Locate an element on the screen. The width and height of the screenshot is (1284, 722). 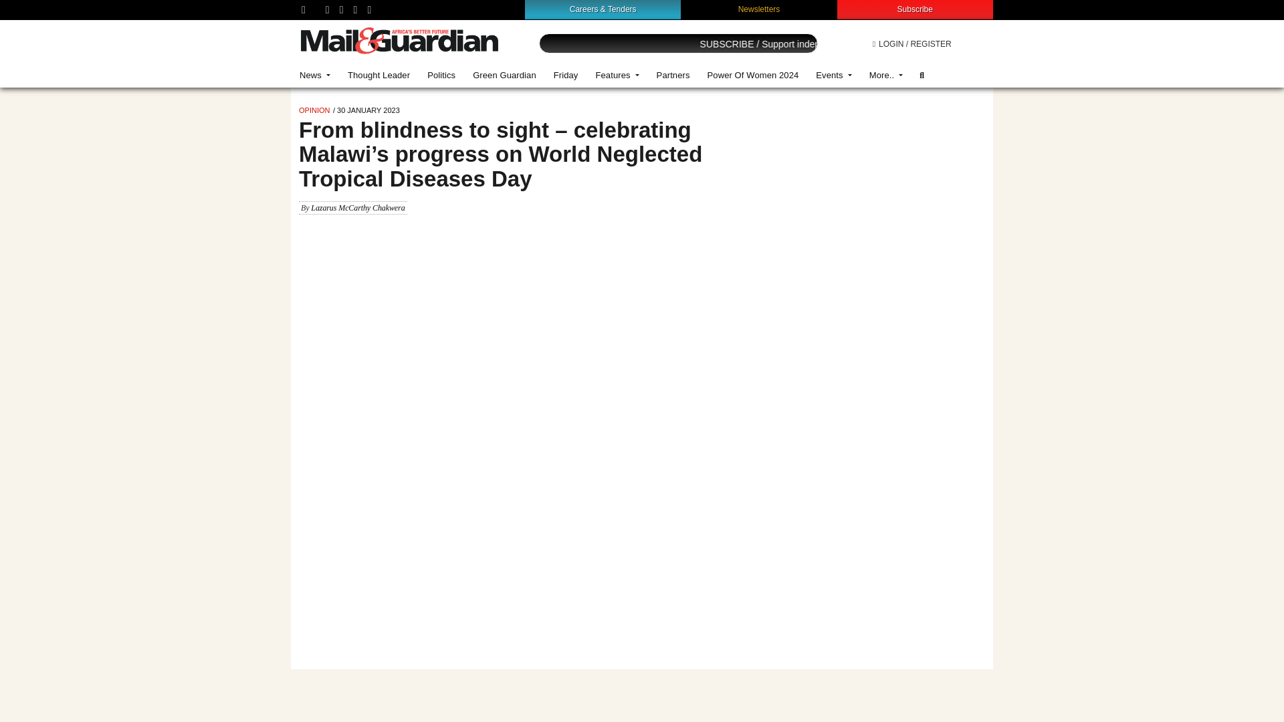
Thought Leader is located at coordinates (379, 75).